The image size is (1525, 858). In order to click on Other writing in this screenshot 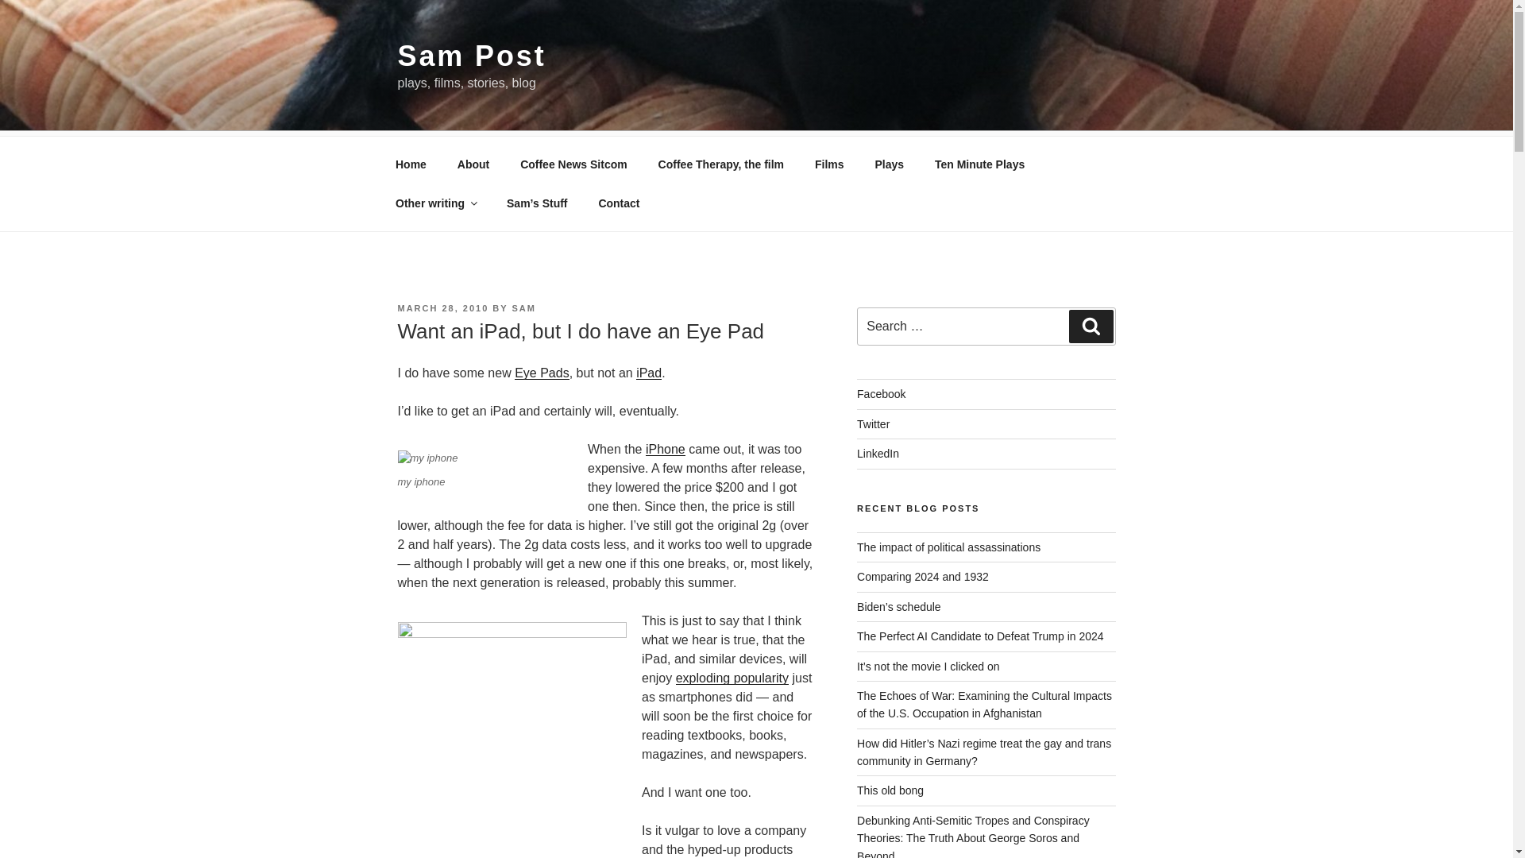, I will do `click(435, 203)`.